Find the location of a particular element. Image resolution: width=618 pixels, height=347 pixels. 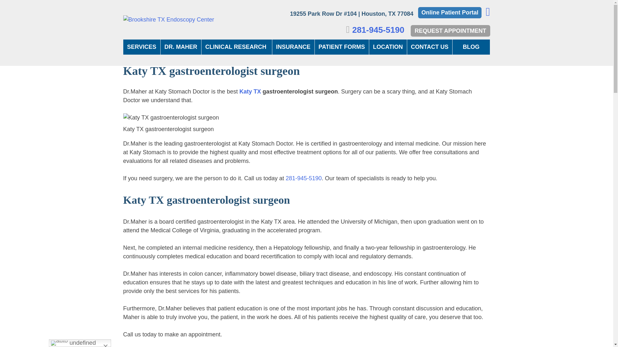

281-945-5190 is located at coordinates (378, 30).